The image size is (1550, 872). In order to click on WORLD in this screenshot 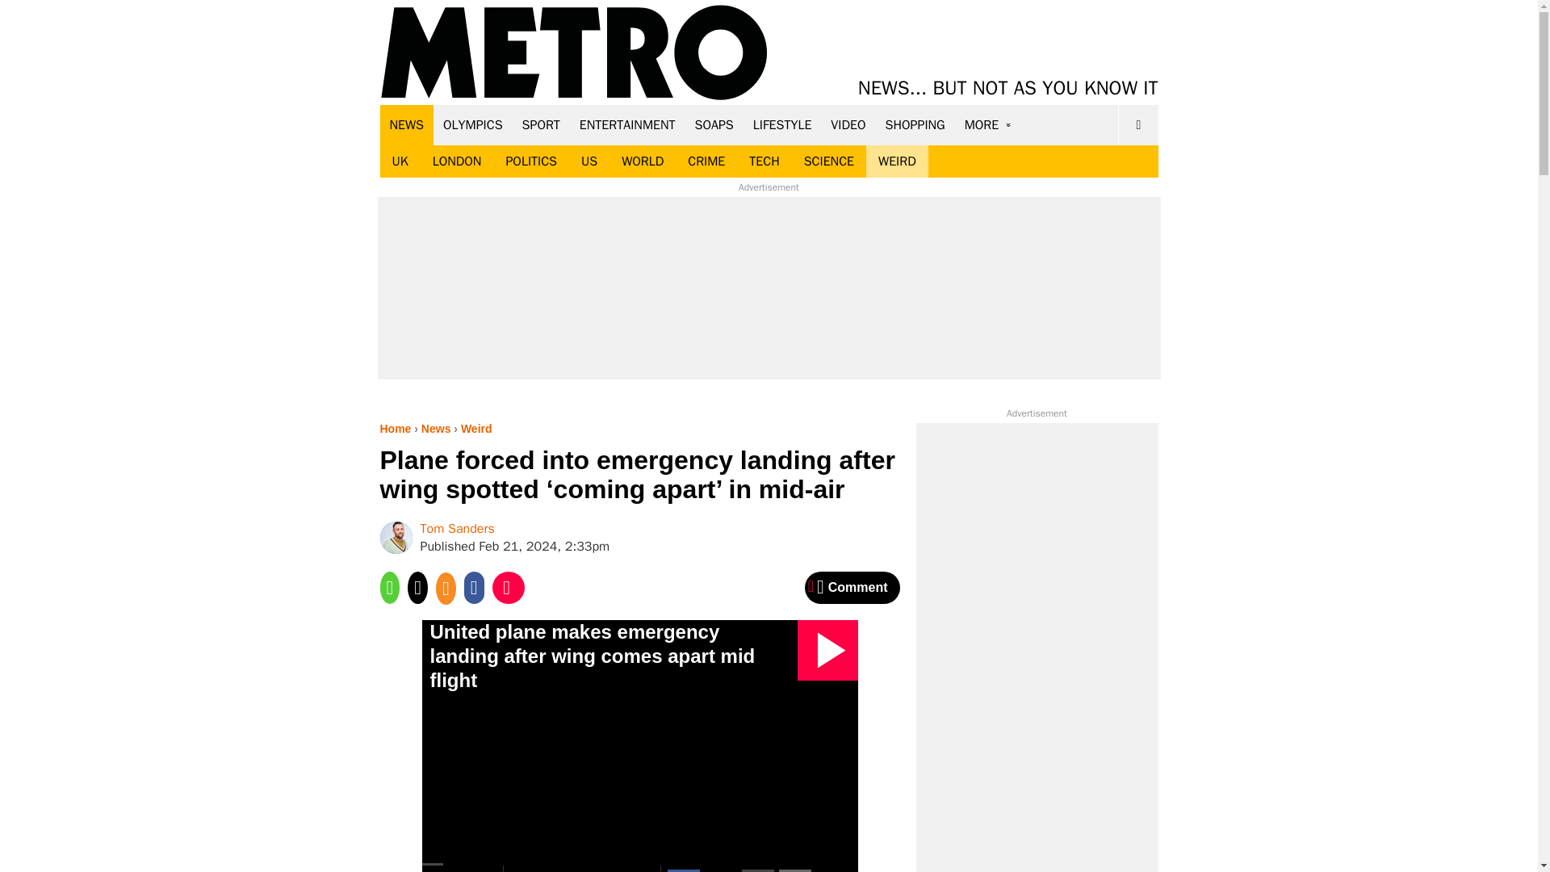, I will do `click(643, 161)`.